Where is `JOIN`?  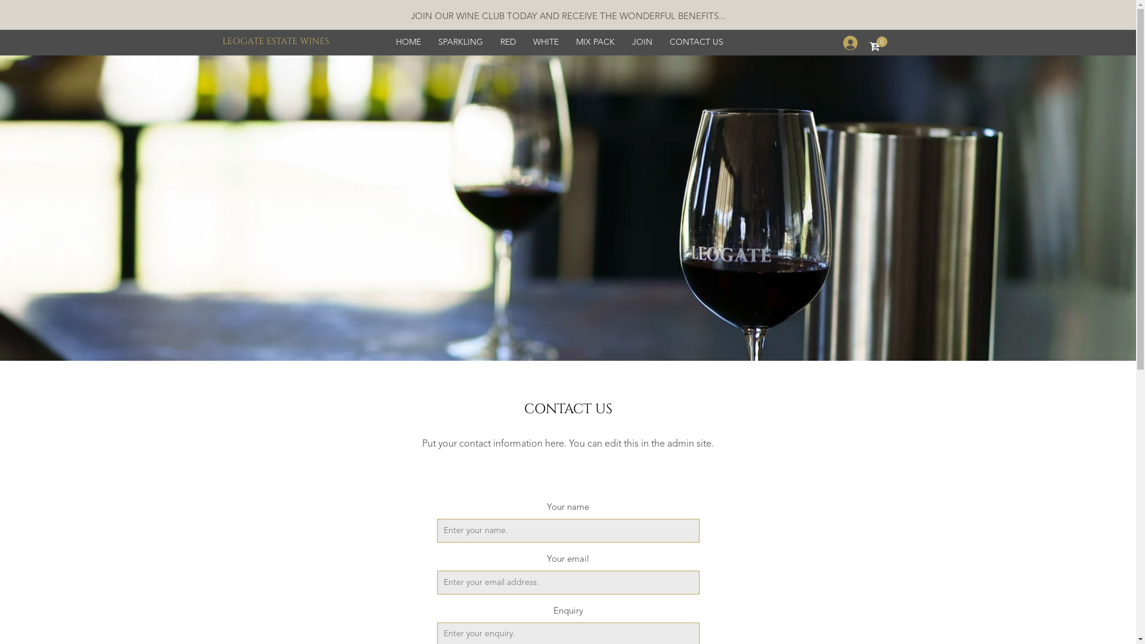
JOIN is located at coordinates (642, 43).